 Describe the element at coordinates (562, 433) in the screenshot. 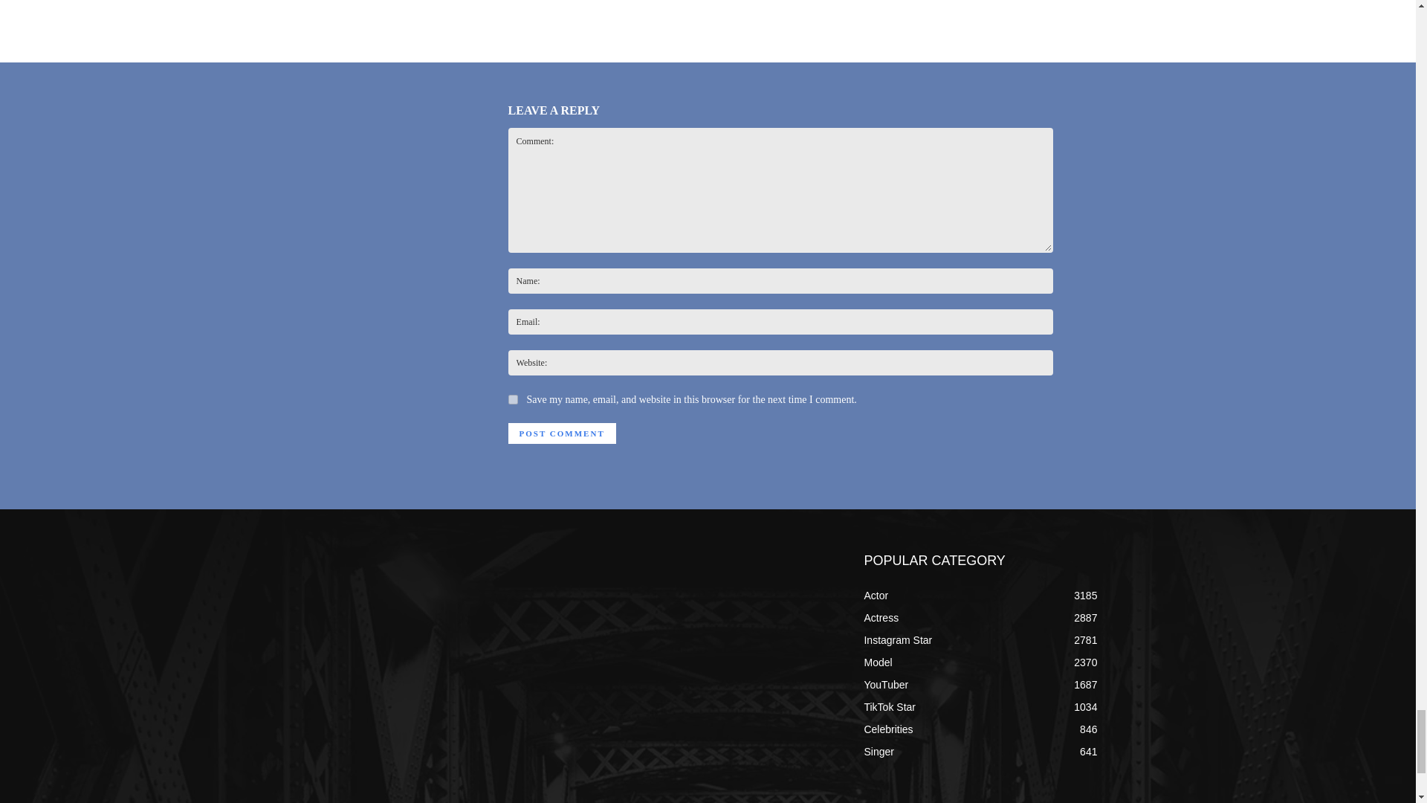

I see `Post Comment` at that location.